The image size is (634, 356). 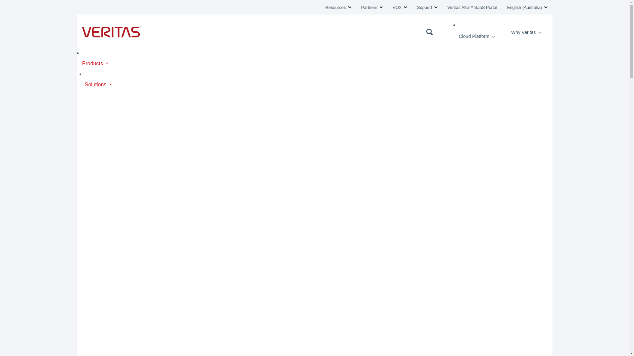 What do you see at coordinates (427, 7) in the screenshot?
I see `Support` at bounding box center [427, 7].